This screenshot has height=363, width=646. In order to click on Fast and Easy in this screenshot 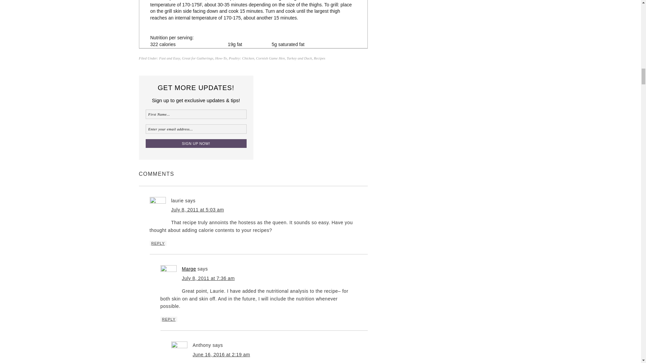, I will do `click(170, 58)`.